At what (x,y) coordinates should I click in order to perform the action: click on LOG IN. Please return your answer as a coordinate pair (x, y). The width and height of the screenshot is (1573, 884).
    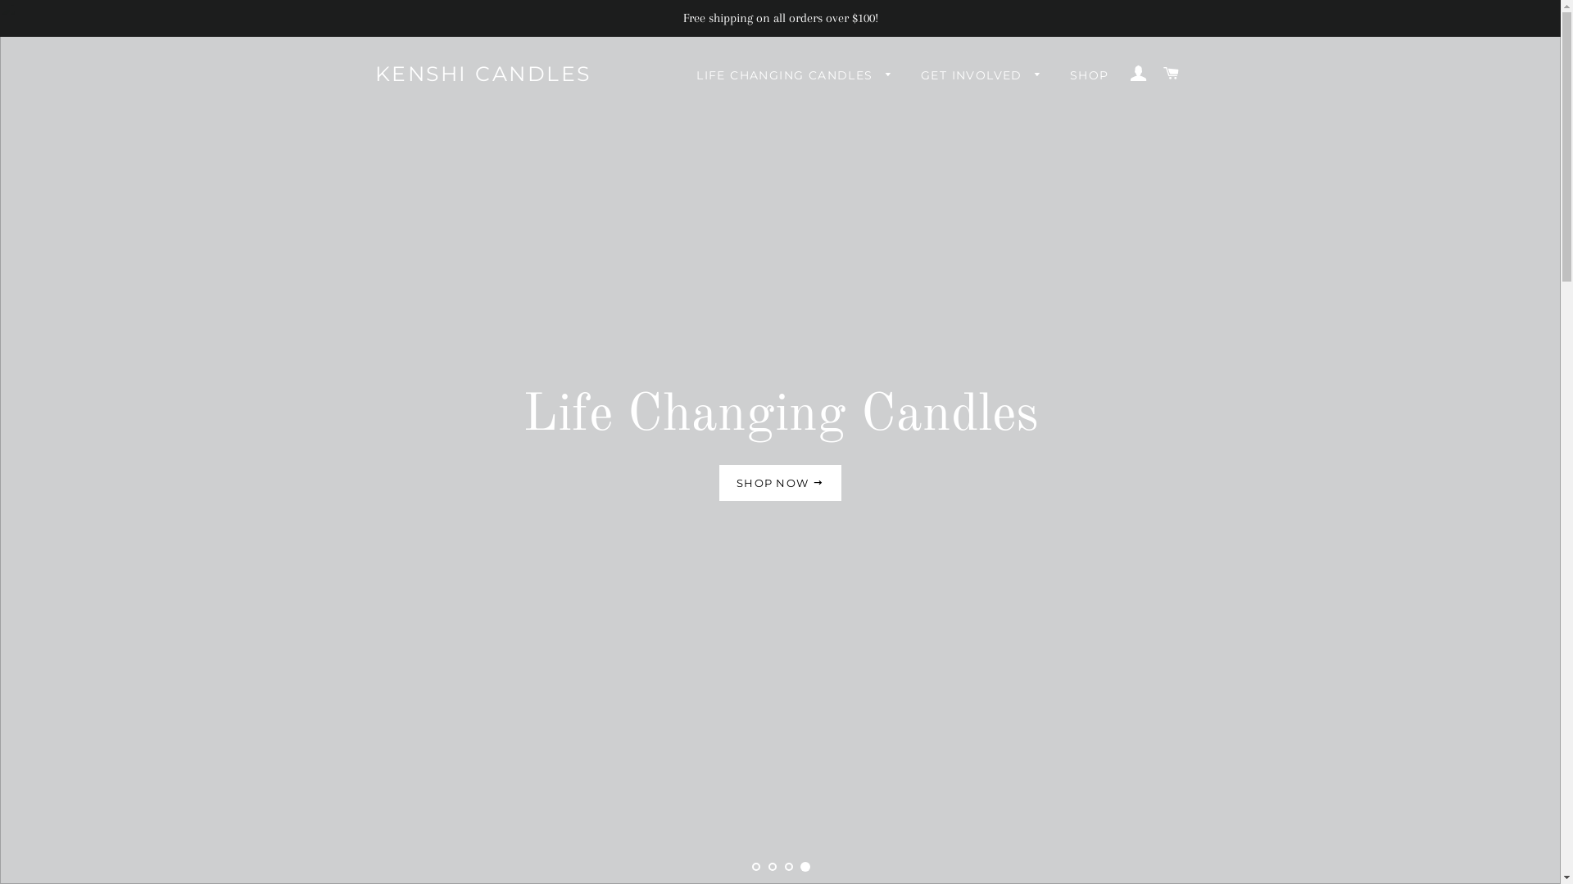
    Looking at the image, I should click on (1139, 74).